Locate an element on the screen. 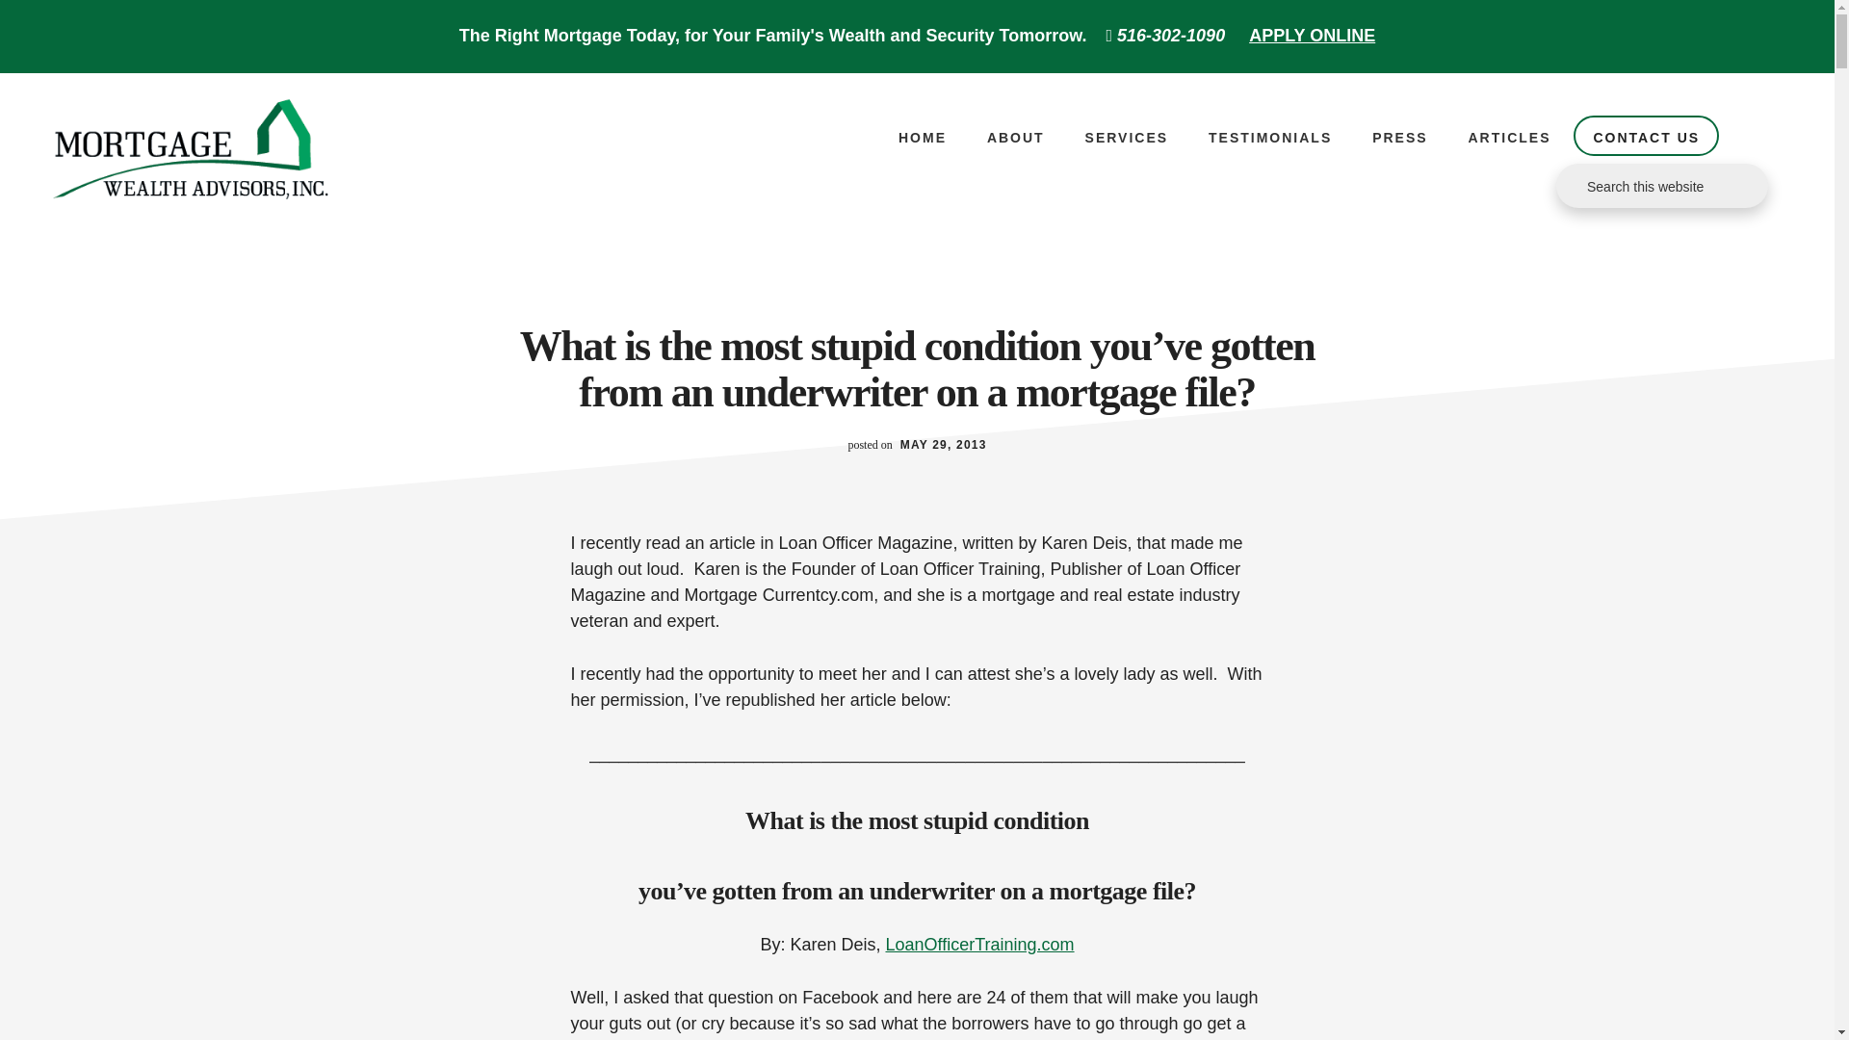 The width and height of the screenshot is (1849, 1040). CONTACT US is located at coordinates (1646, 135).